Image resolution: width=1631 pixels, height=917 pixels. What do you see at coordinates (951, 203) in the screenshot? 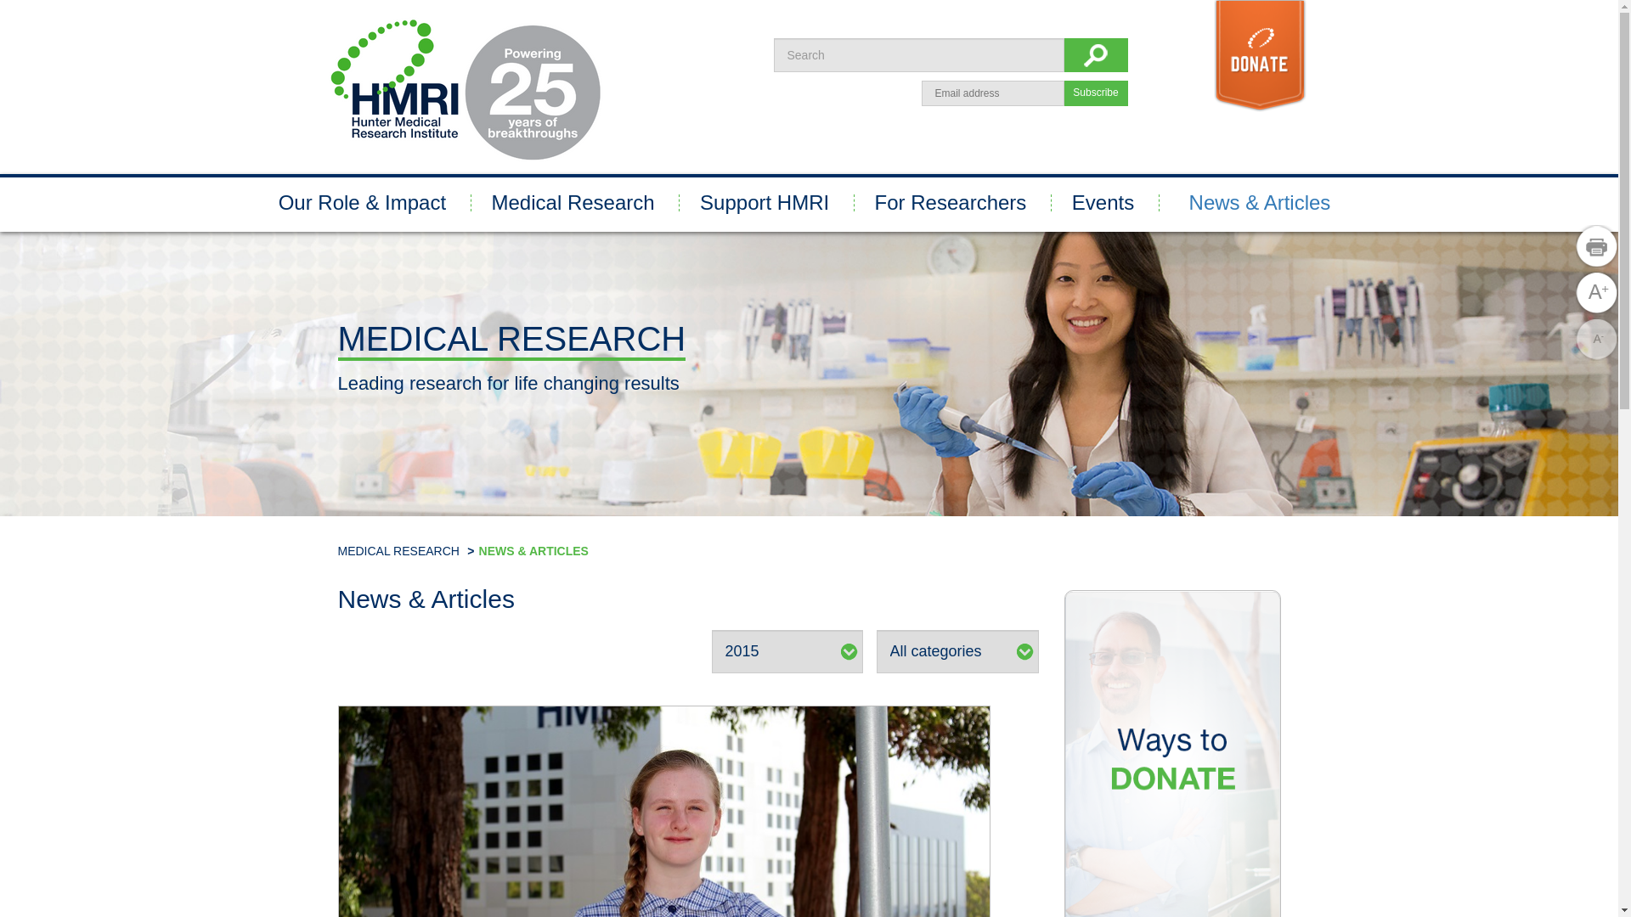
I see `For Researchers` at bounding box center [951, 203].